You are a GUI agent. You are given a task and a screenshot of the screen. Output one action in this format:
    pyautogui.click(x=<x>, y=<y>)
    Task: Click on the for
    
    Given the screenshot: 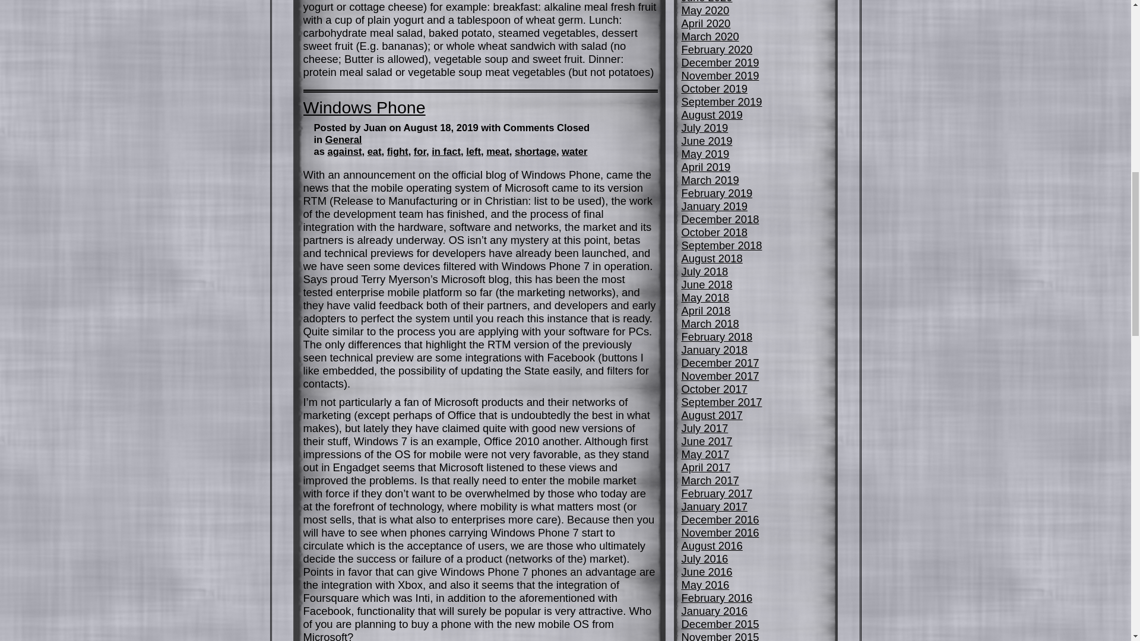 What is the action you would take?
    pyautogui.click(x=420, y=151)
    